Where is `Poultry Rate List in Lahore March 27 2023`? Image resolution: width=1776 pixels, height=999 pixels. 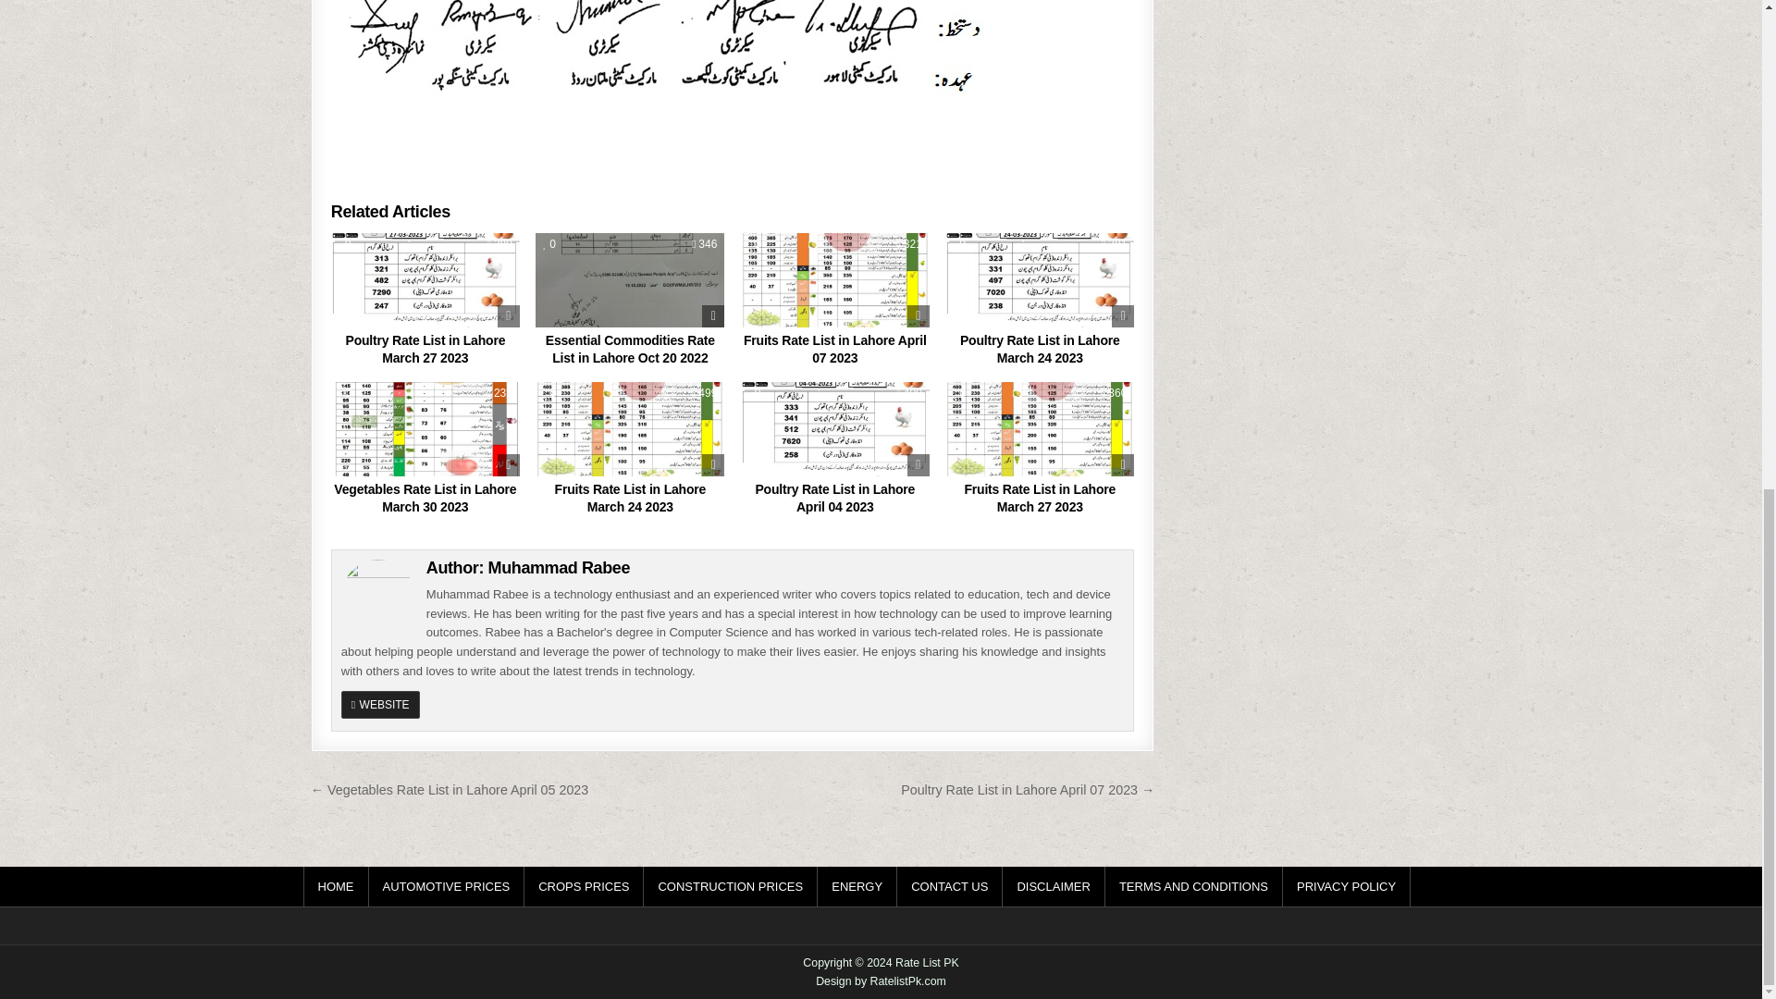
Poultry Rate List in Lahore March 27 2023 is located at coordinates (425, 350).